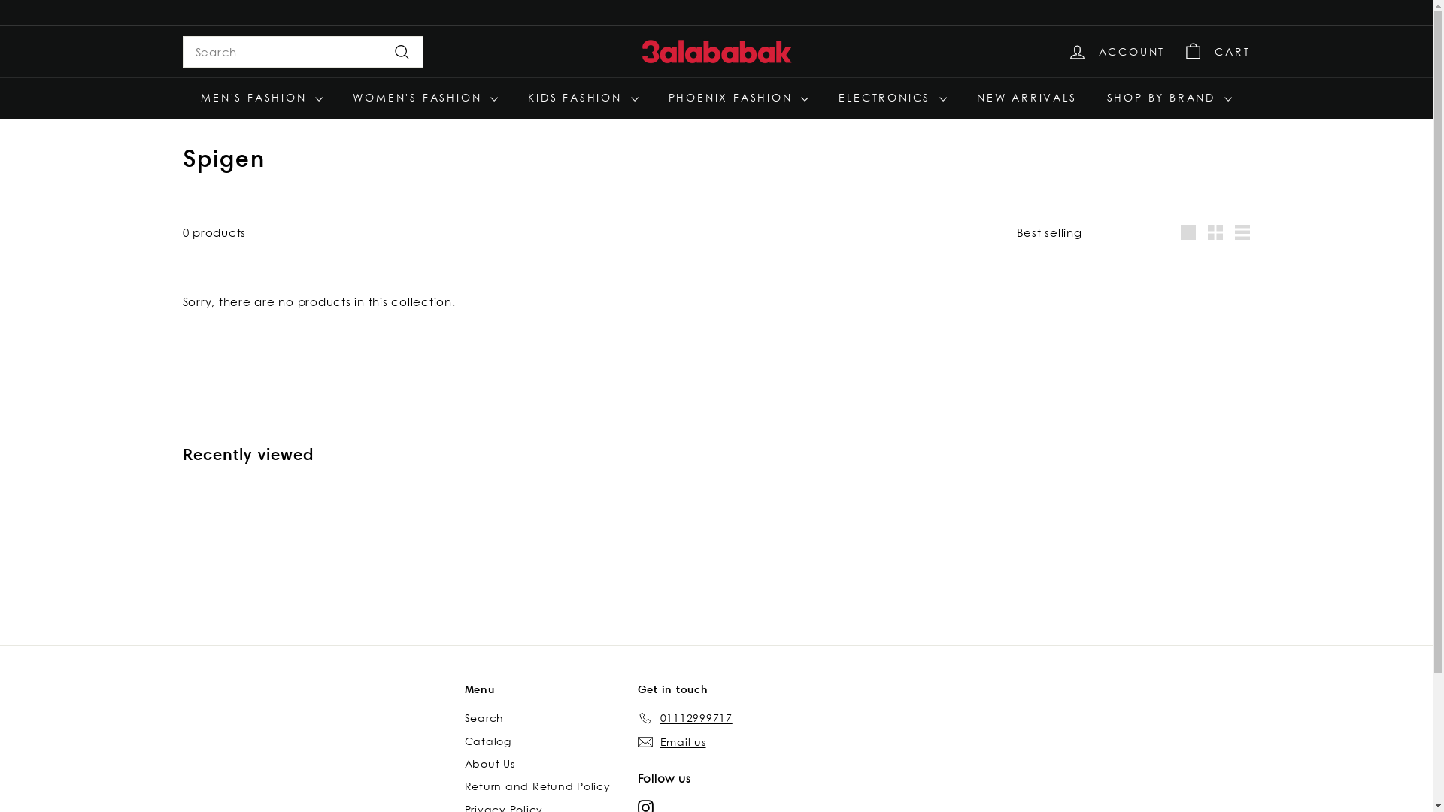 Image resolution: width=1444 pixels, height=812 pixels. What do you see at coordinates (1217, 51) in the screenshot?
I see `CART` at bounding box center [1217, 51].